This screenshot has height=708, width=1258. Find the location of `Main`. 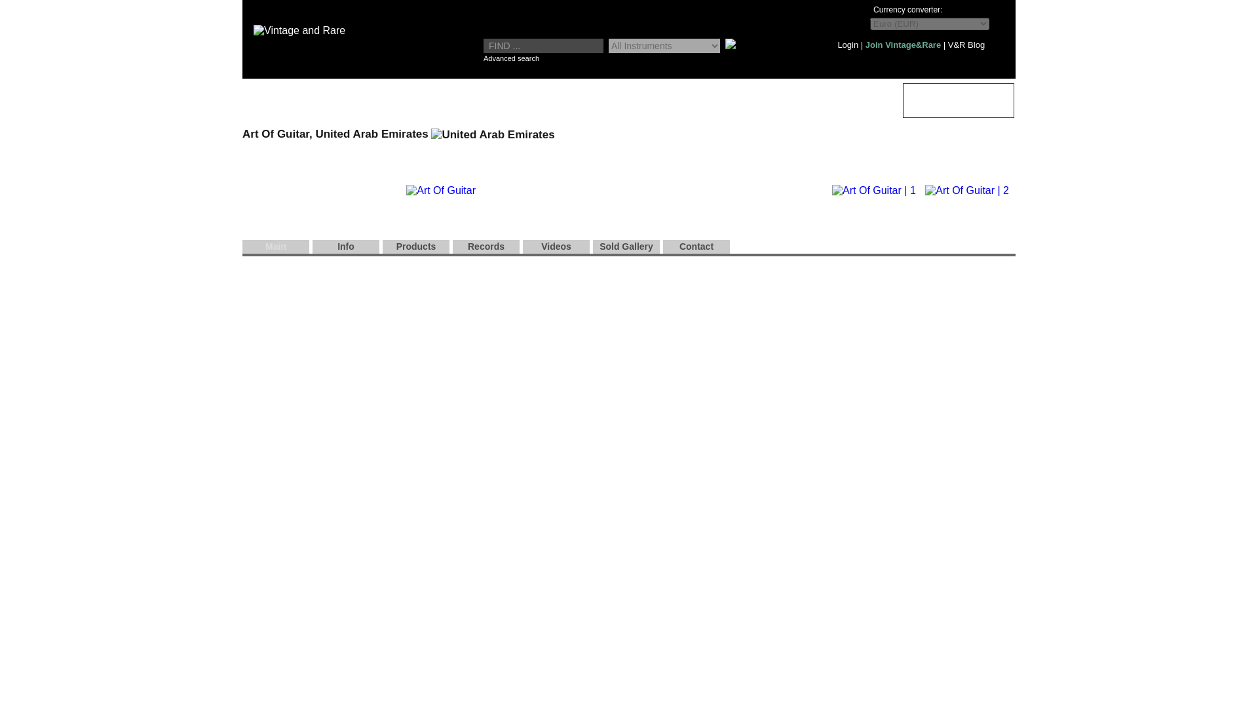

Main is located at coordinates (276, 246).